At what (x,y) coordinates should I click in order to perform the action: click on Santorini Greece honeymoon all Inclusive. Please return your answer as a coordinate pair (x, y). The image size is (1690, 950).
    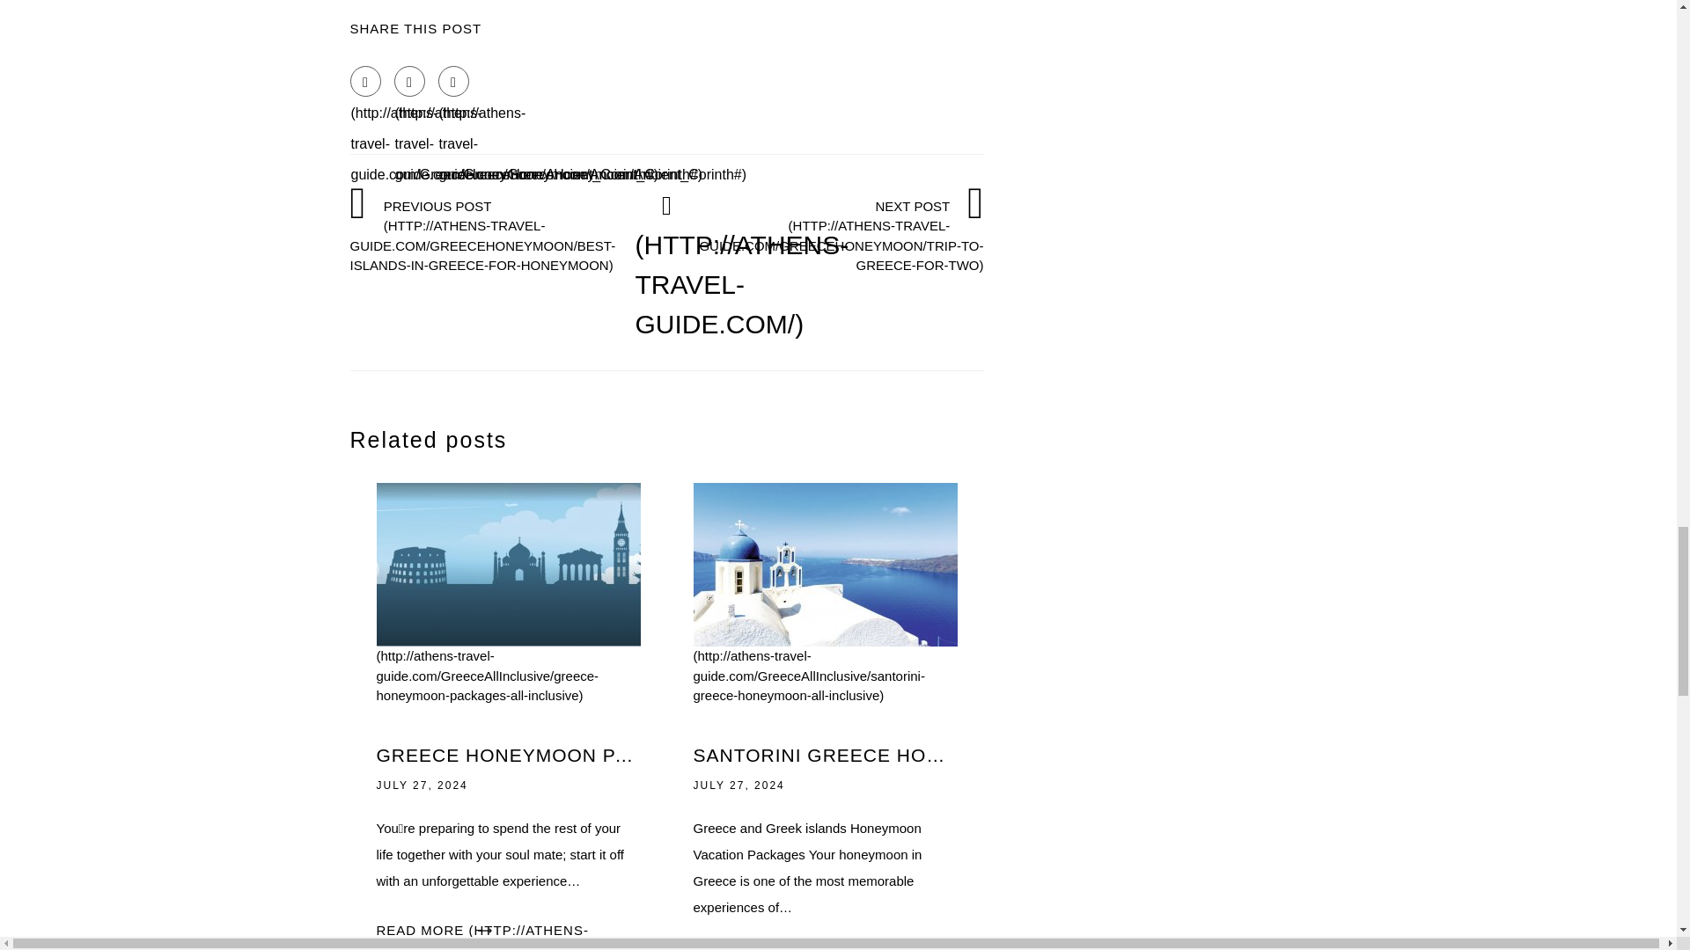
    Looking at the image, I should click on (826, 629).